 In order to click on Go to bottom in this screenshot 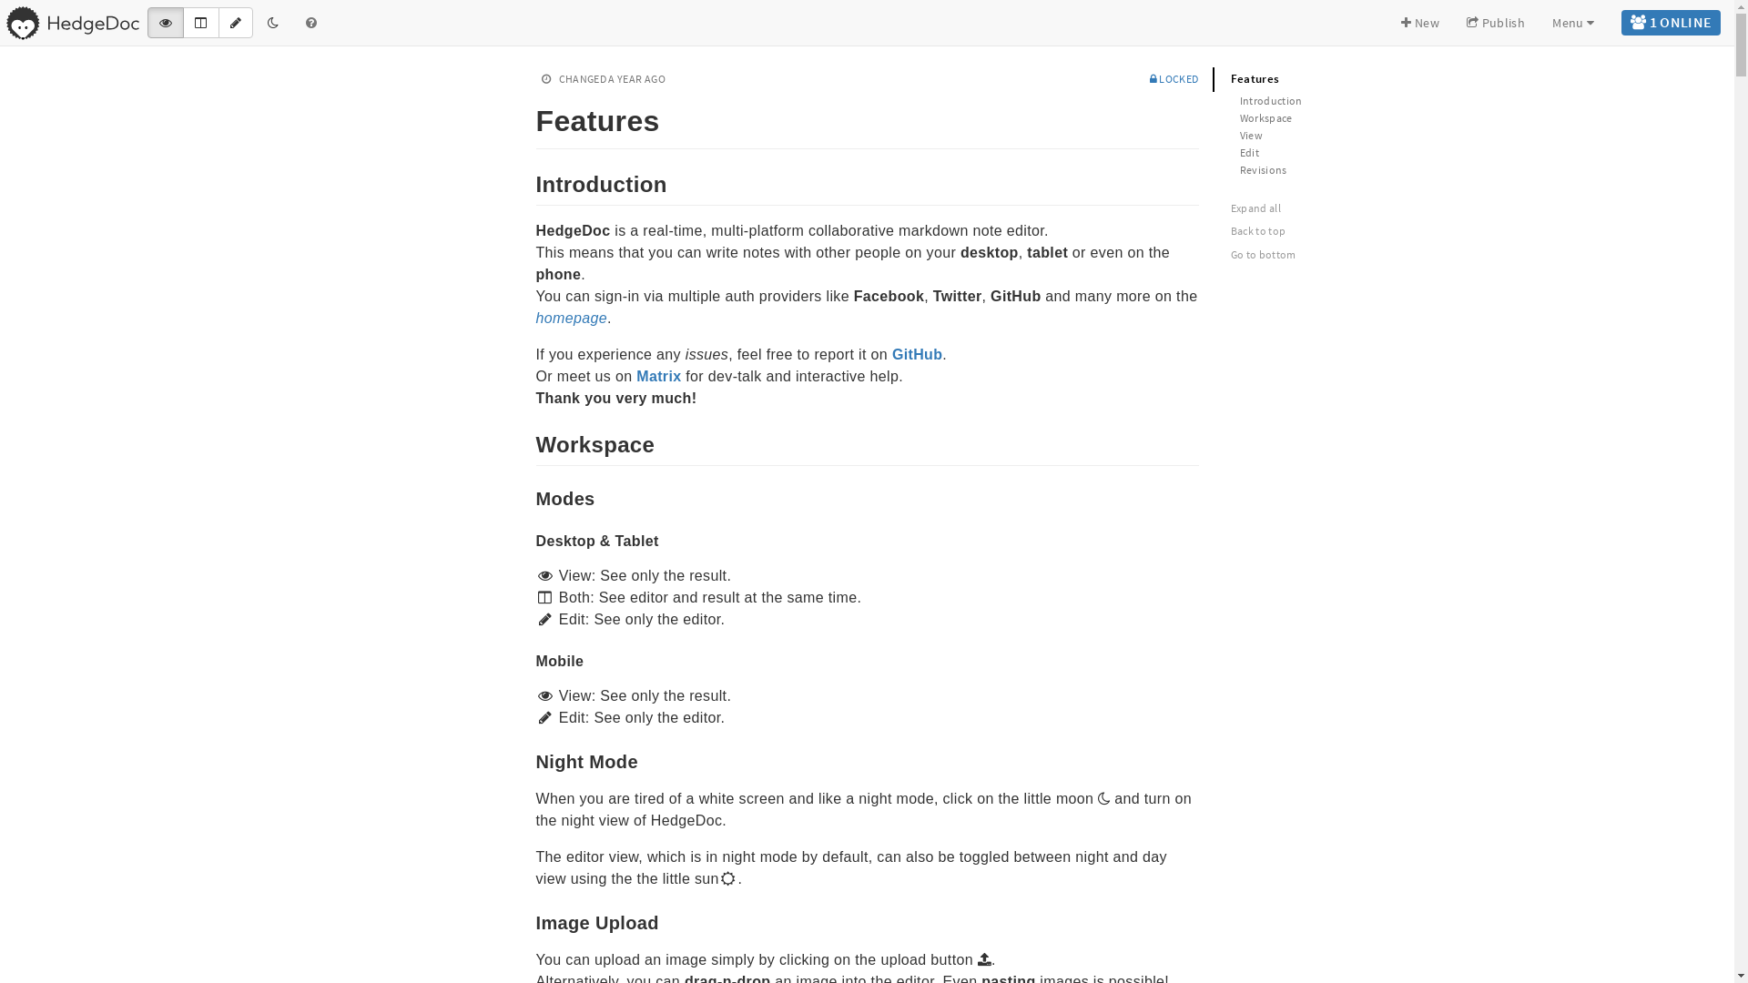, I will do `click(1339, 255)`.